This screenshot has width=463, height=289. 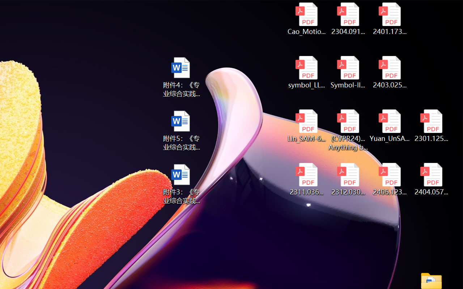 I want to click on 2406.12373v2.pdf, so click(x=390, y=179).